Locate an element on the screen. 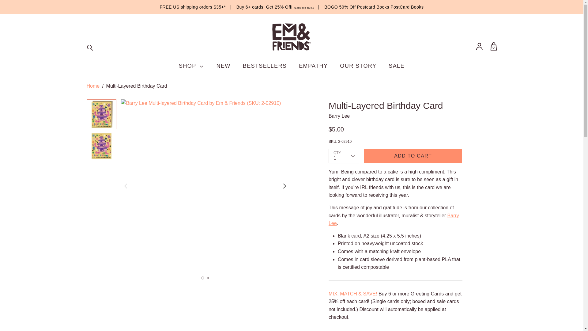 This screenshot has height=331, width=588. Home is located at coordinates (93, 86).